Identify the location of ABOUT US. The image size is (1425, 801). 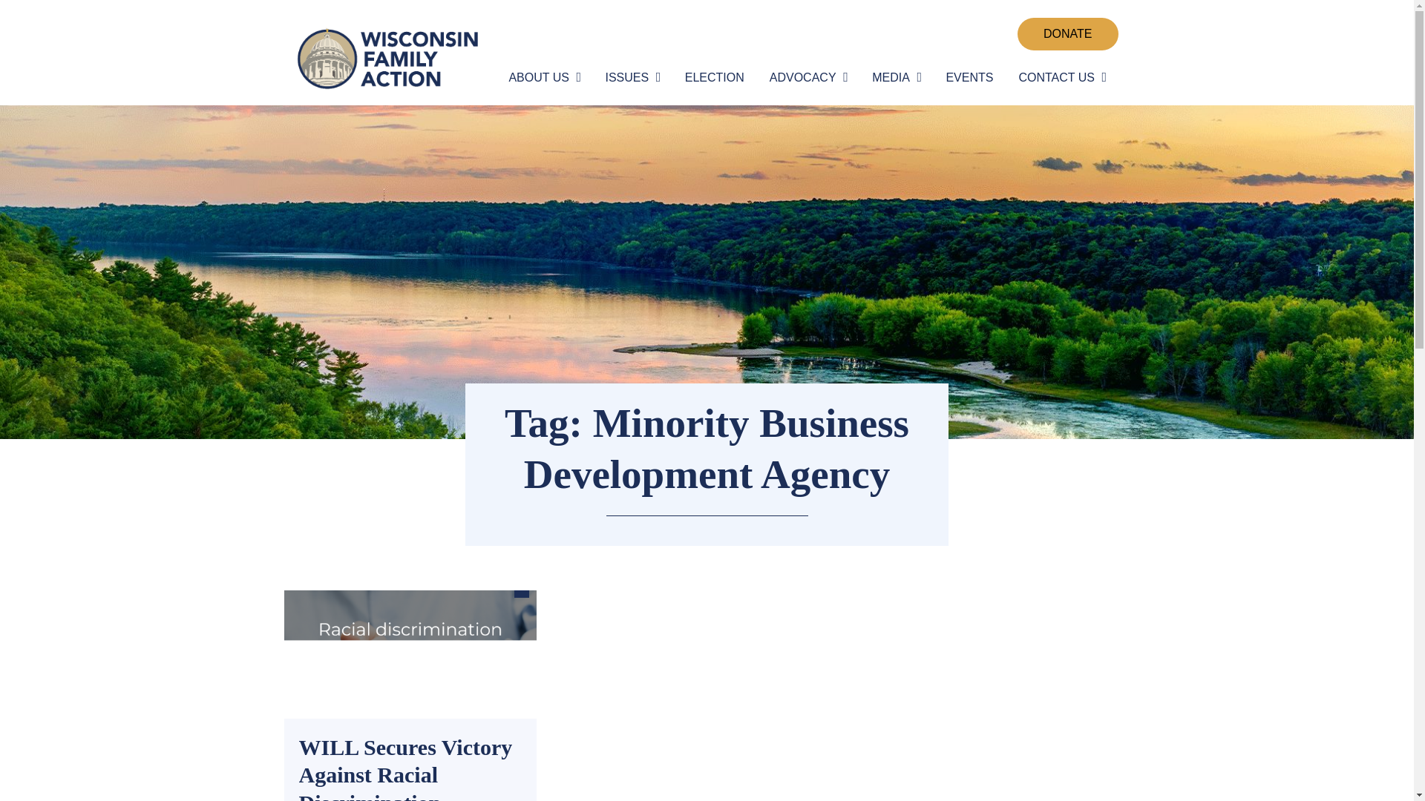
(542, 78).